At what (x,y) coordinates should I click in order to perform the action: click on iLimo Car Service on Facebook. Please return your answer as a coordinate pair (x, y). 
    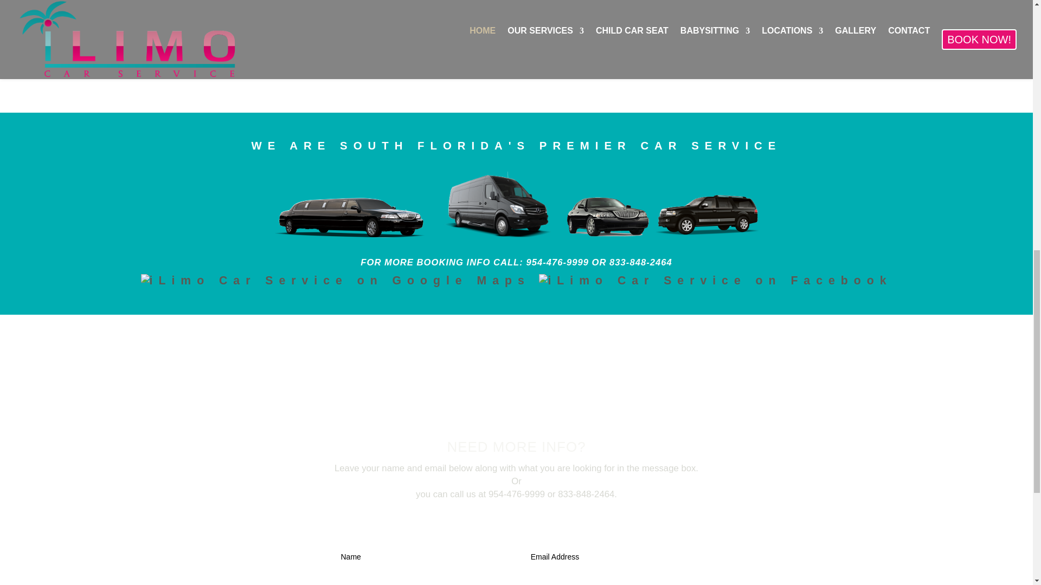
    Looking at the image, I should click on (716, 281).